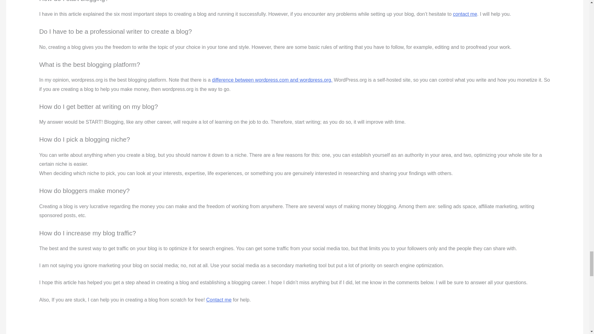 This screenshot has height=334, width=594. What do you see at coordinates (465, 14) in the screenshot?
I see `contact me` at bounding box center [465, 14].